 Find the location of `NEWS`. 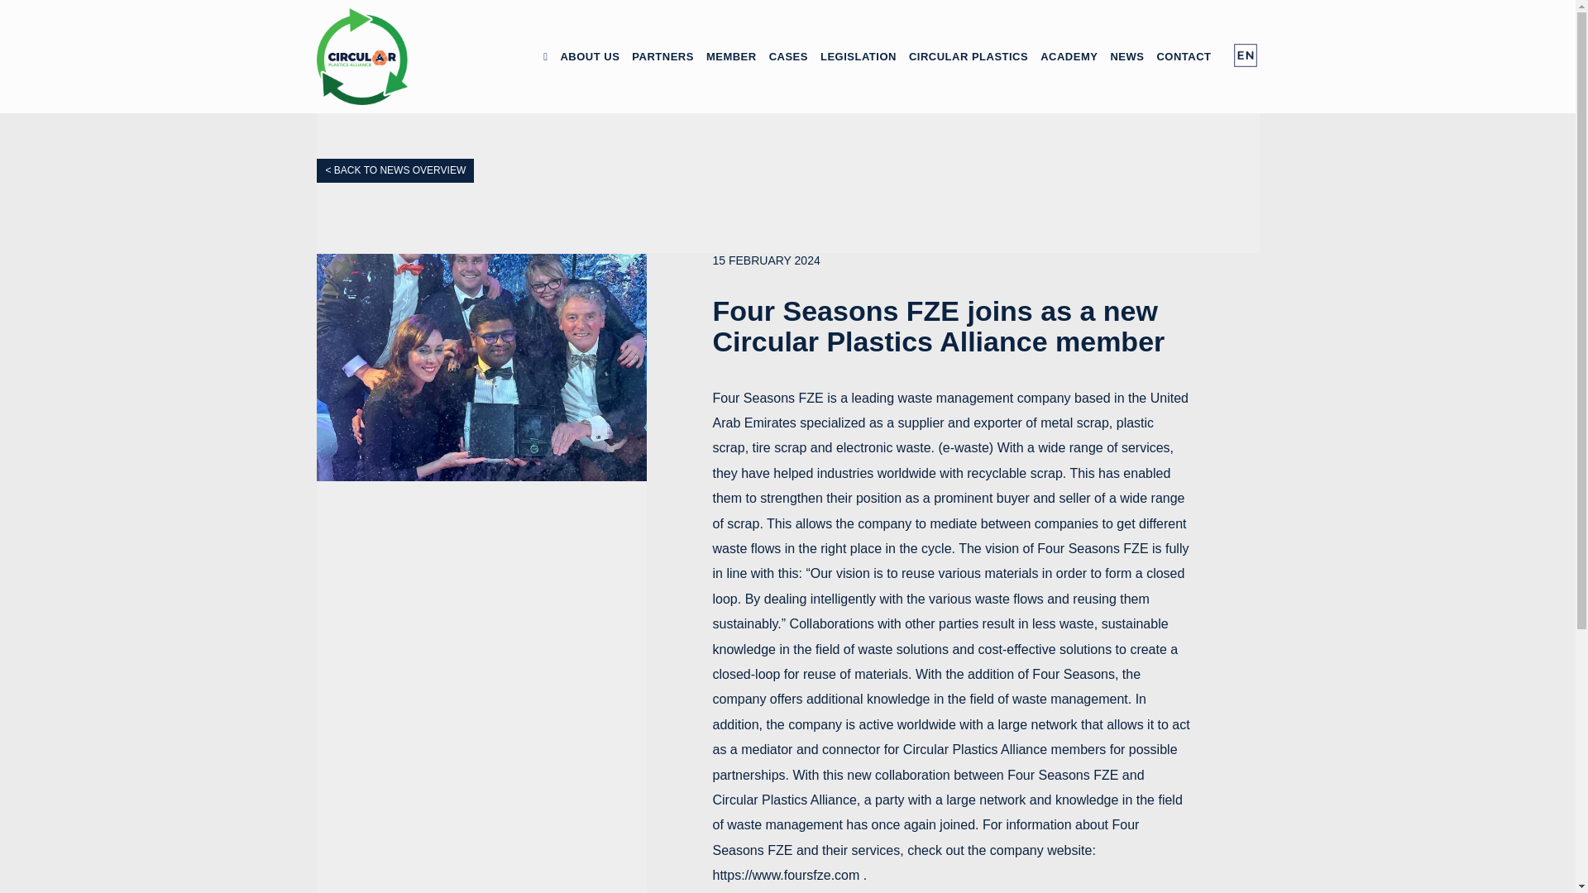

NEWS is located at coordinates (1126, 57).